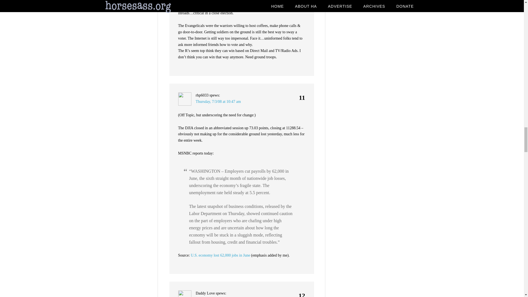 The height and width of the screenshot is (297, 528). I want to click on U.S. economy lost 62,000 jobs in June, so click(221, 255).